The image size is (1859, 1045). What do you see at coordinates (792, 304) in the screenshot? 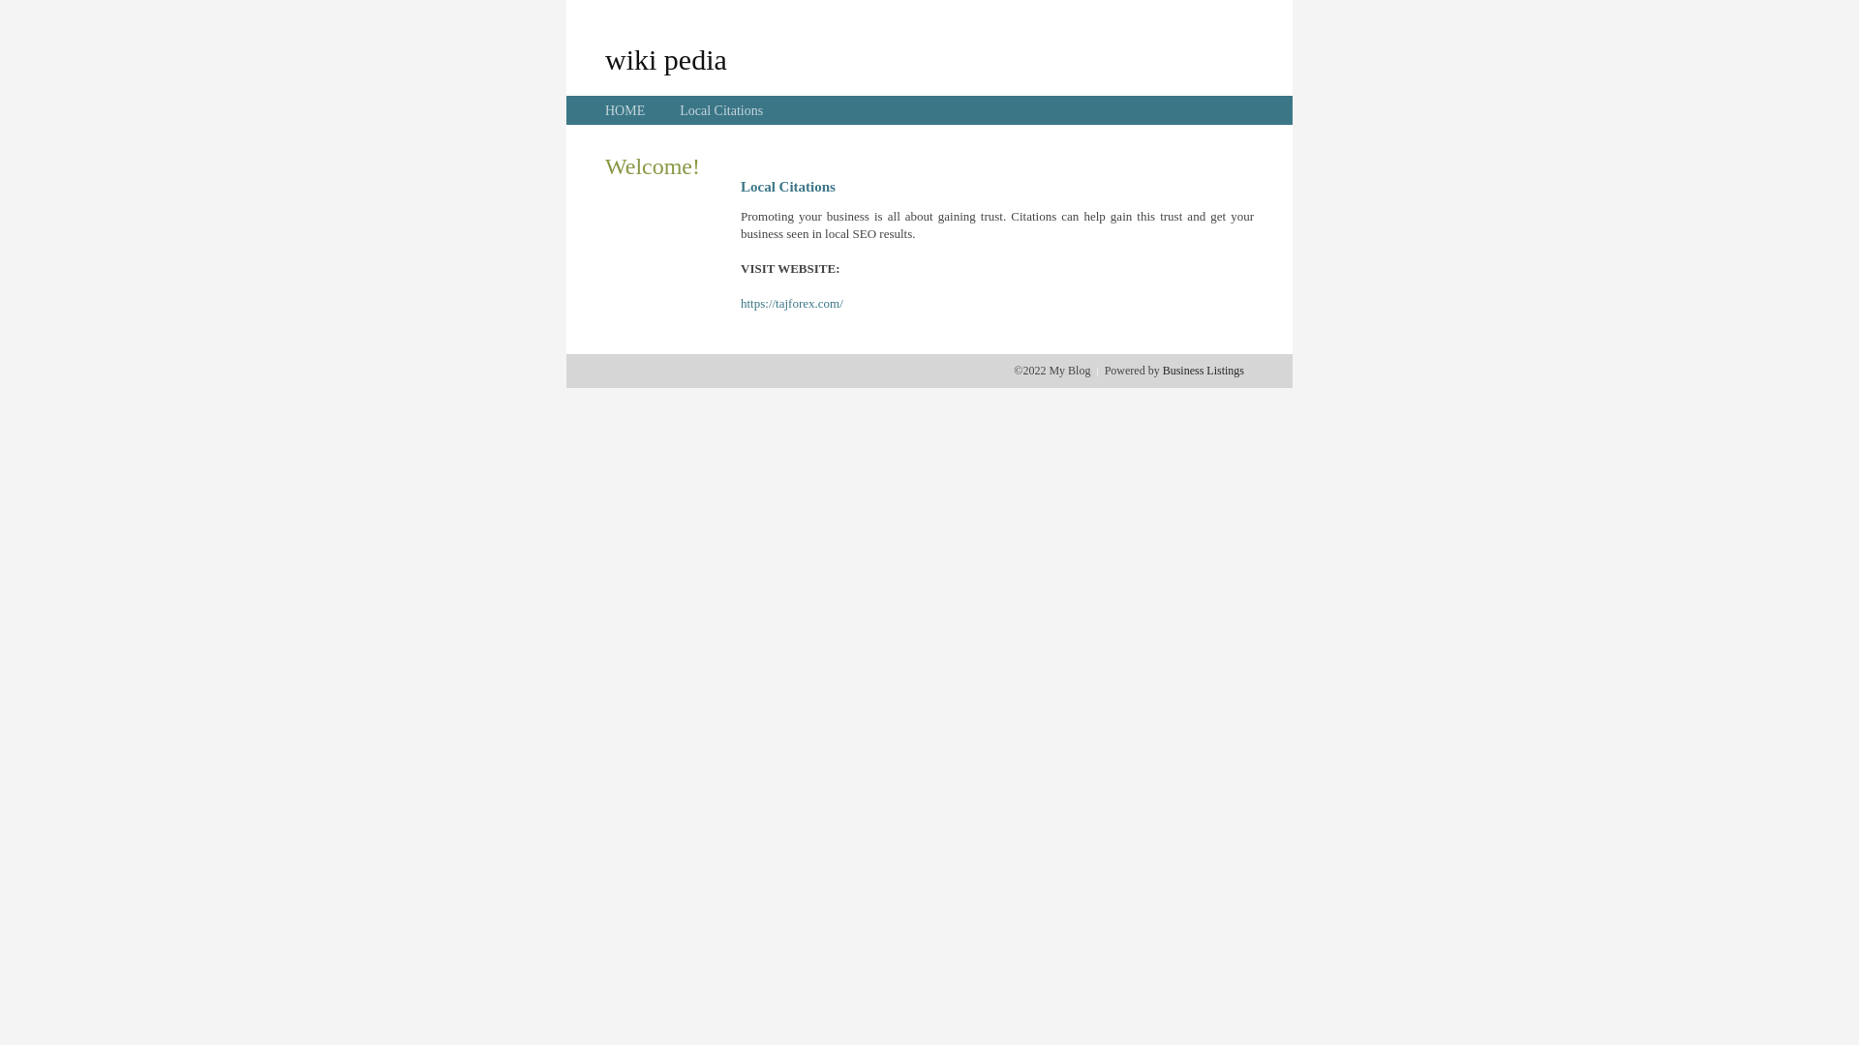
I see `https://tajforex.com/` at bounding box center [792, 304].